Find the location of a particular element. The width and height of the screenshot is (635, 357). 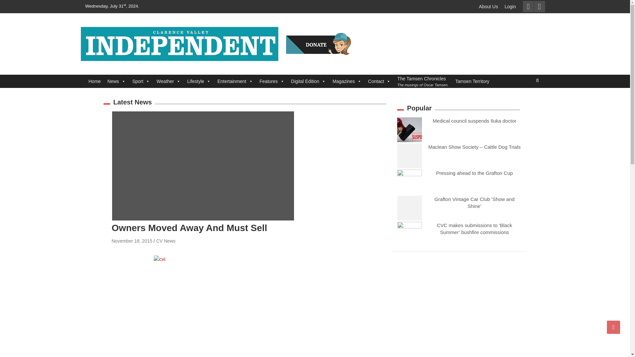

Home is located at coordinates (95, 81).